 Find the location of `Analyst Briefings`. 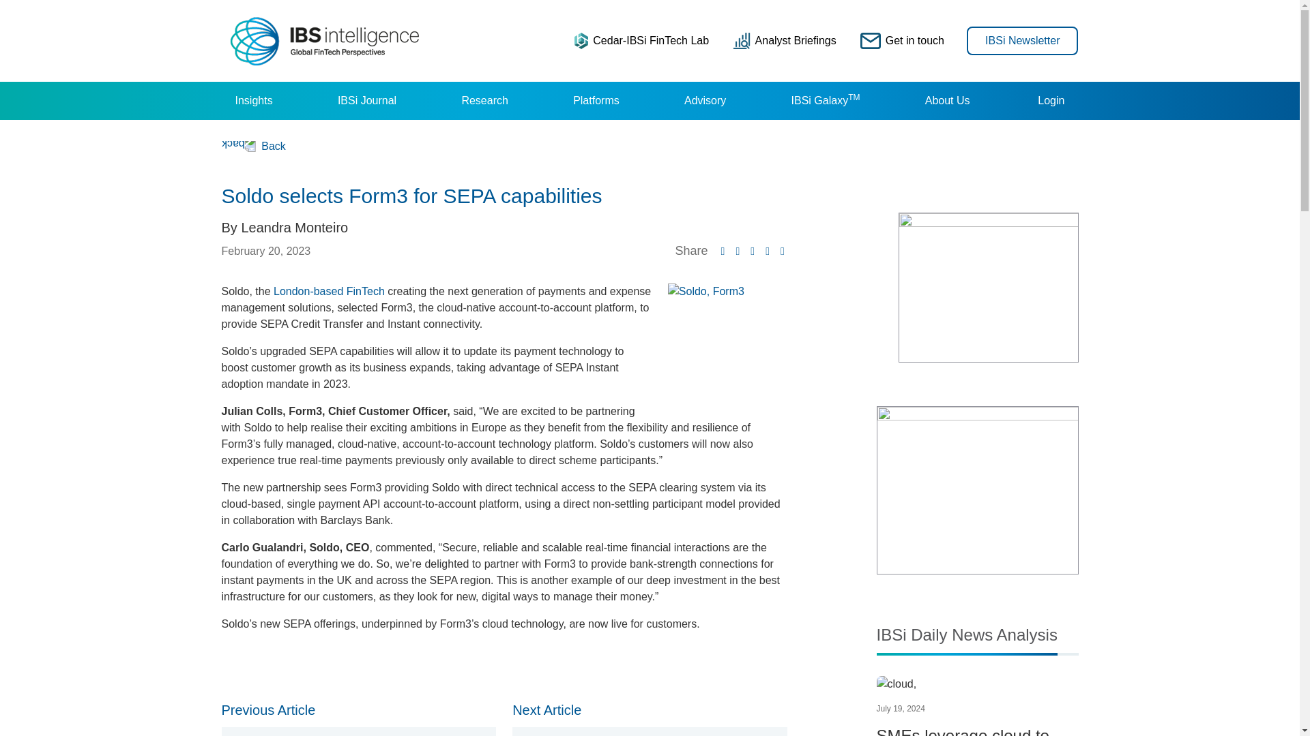

Analyst Briefings is located at coordinates (785, 40).